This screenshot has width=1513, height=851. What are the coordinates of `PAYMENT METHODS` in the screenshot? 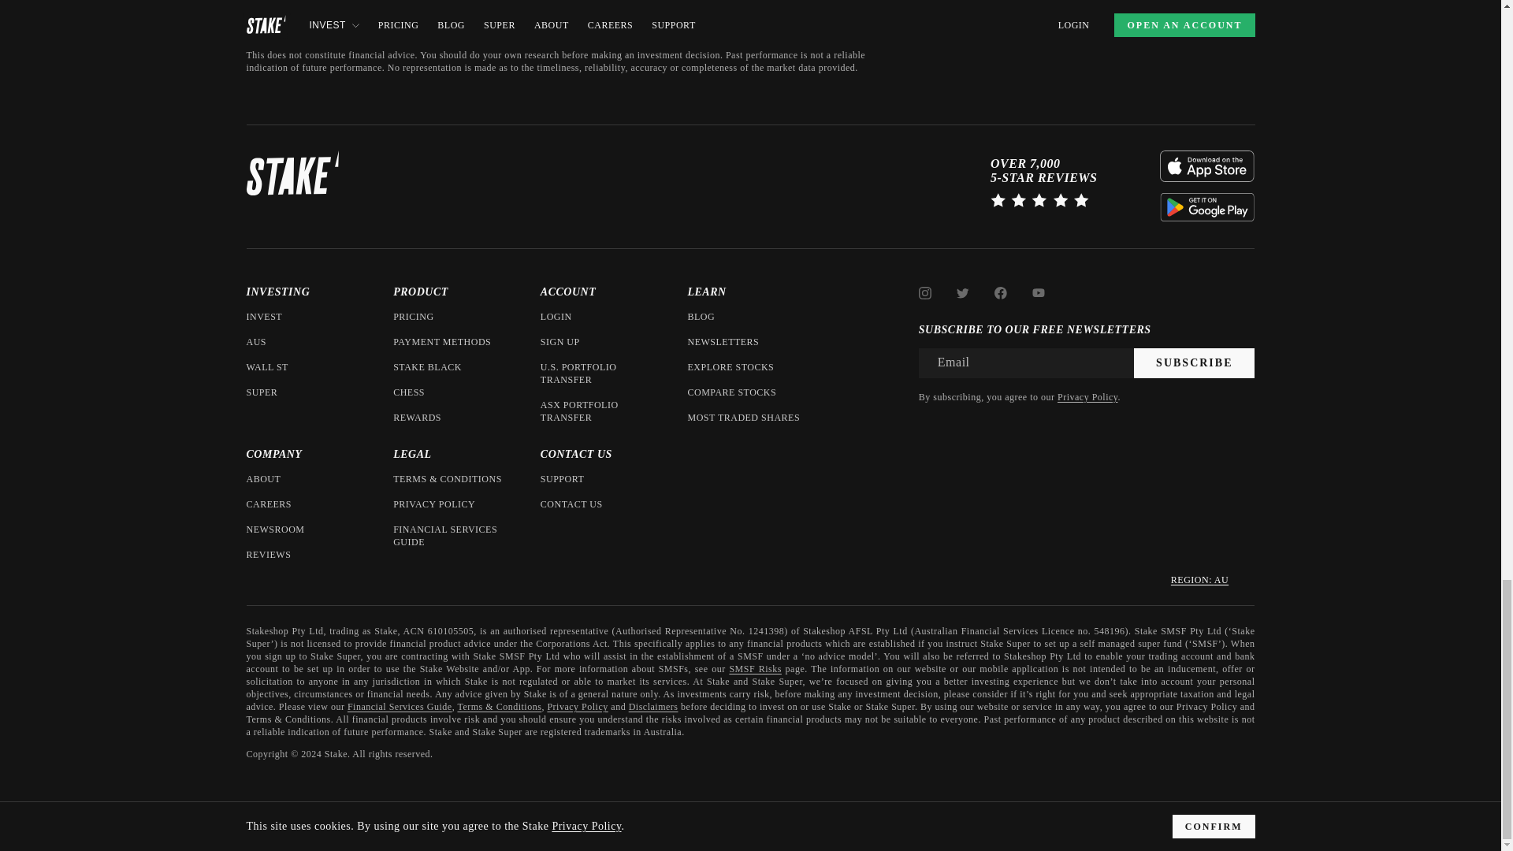 It's located at (441, 341).